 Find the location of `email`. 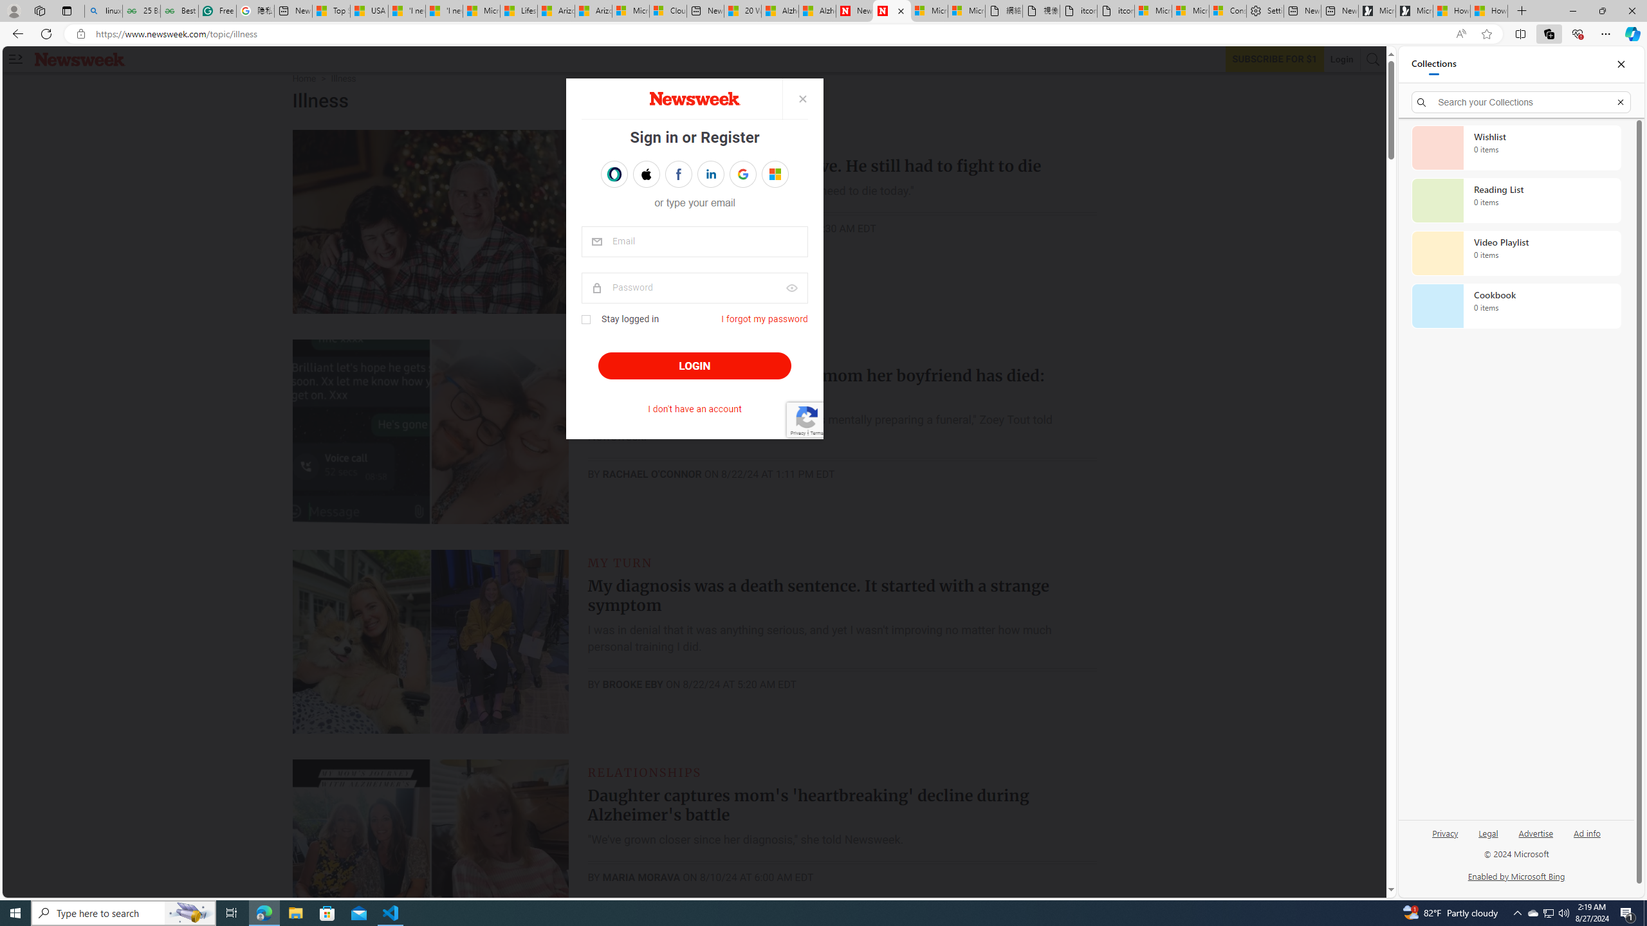

email is located at coordinates (695, 242).